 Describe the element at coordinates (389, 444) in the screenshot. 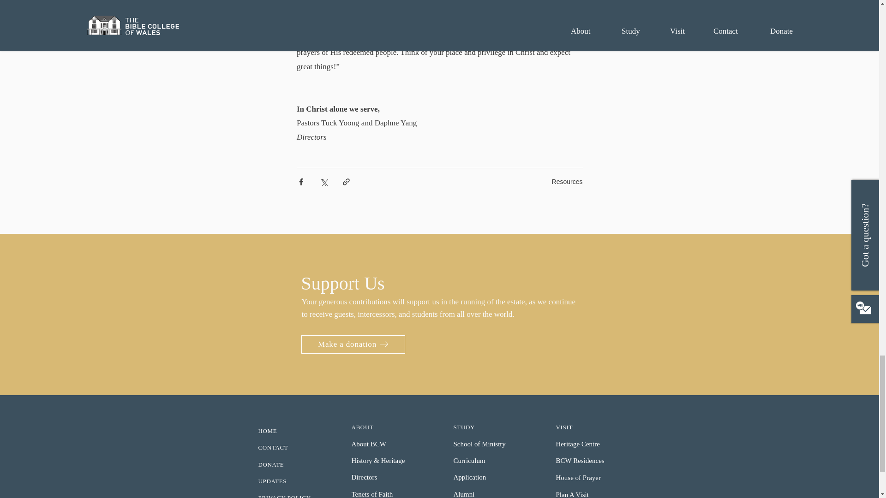

I see `About BCW` at that location.